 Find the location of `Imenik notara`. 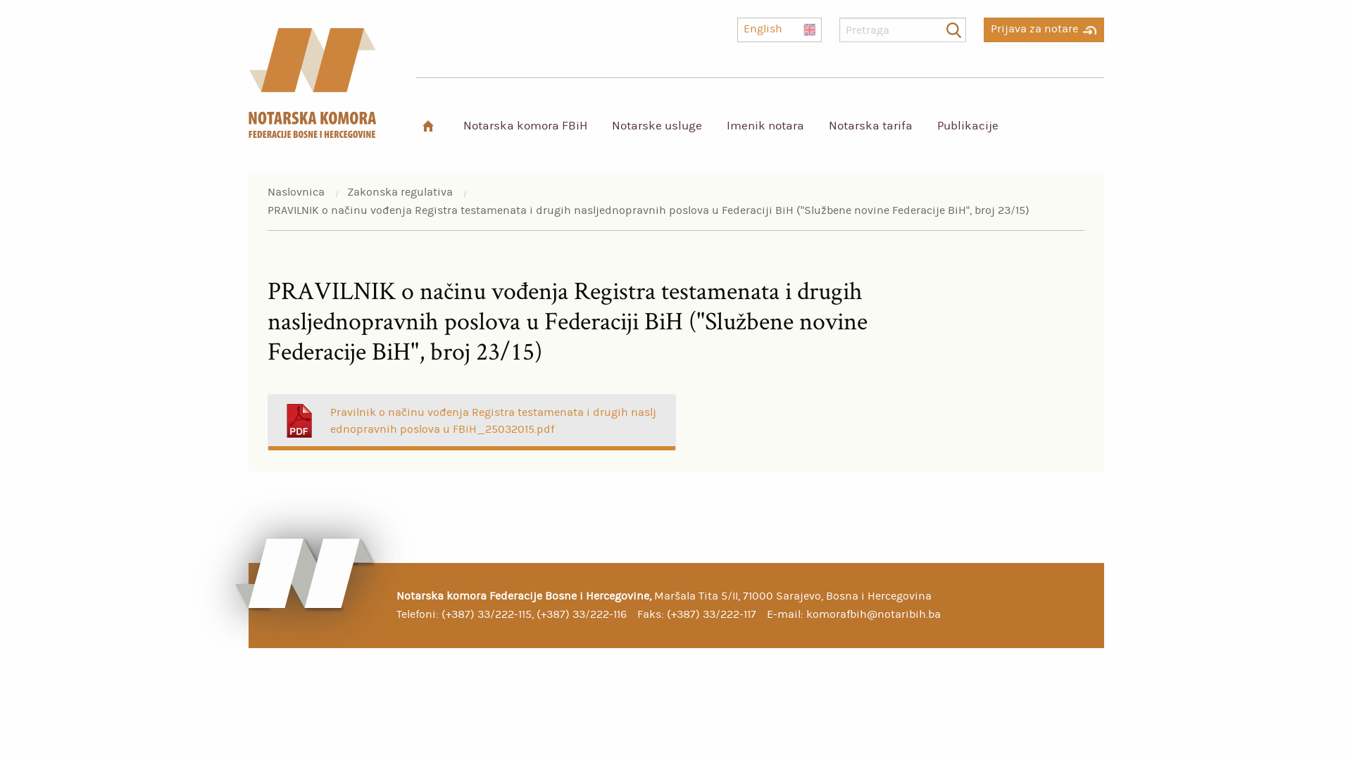

Imenik notara is located at coordinates (765, 125).